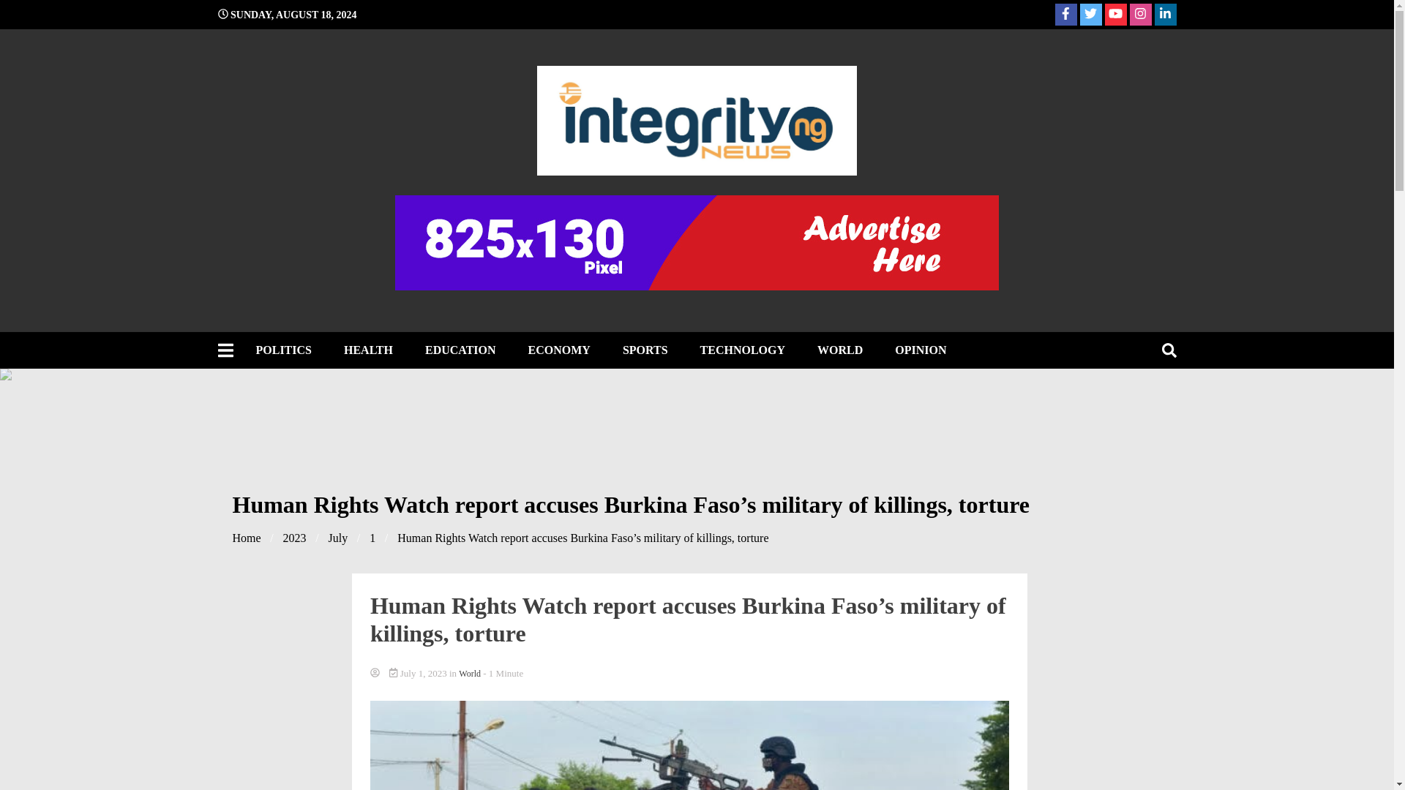 Image resolution: width=1405 pixels, height=790 pixels. What do you see at coordinates (503, 673) in the screenshot?
I see `Estimated Reading Time of Article` at bounding box center [503, 673].